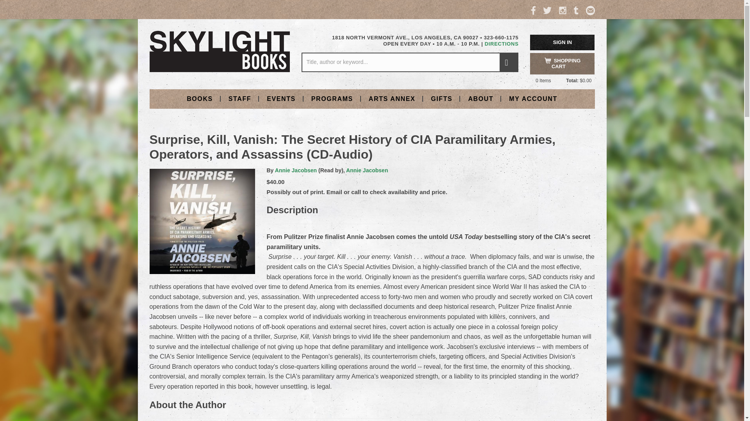 The width and height of the screenshot is (750, 421). I want to click on STAFF, so click(239, 98).